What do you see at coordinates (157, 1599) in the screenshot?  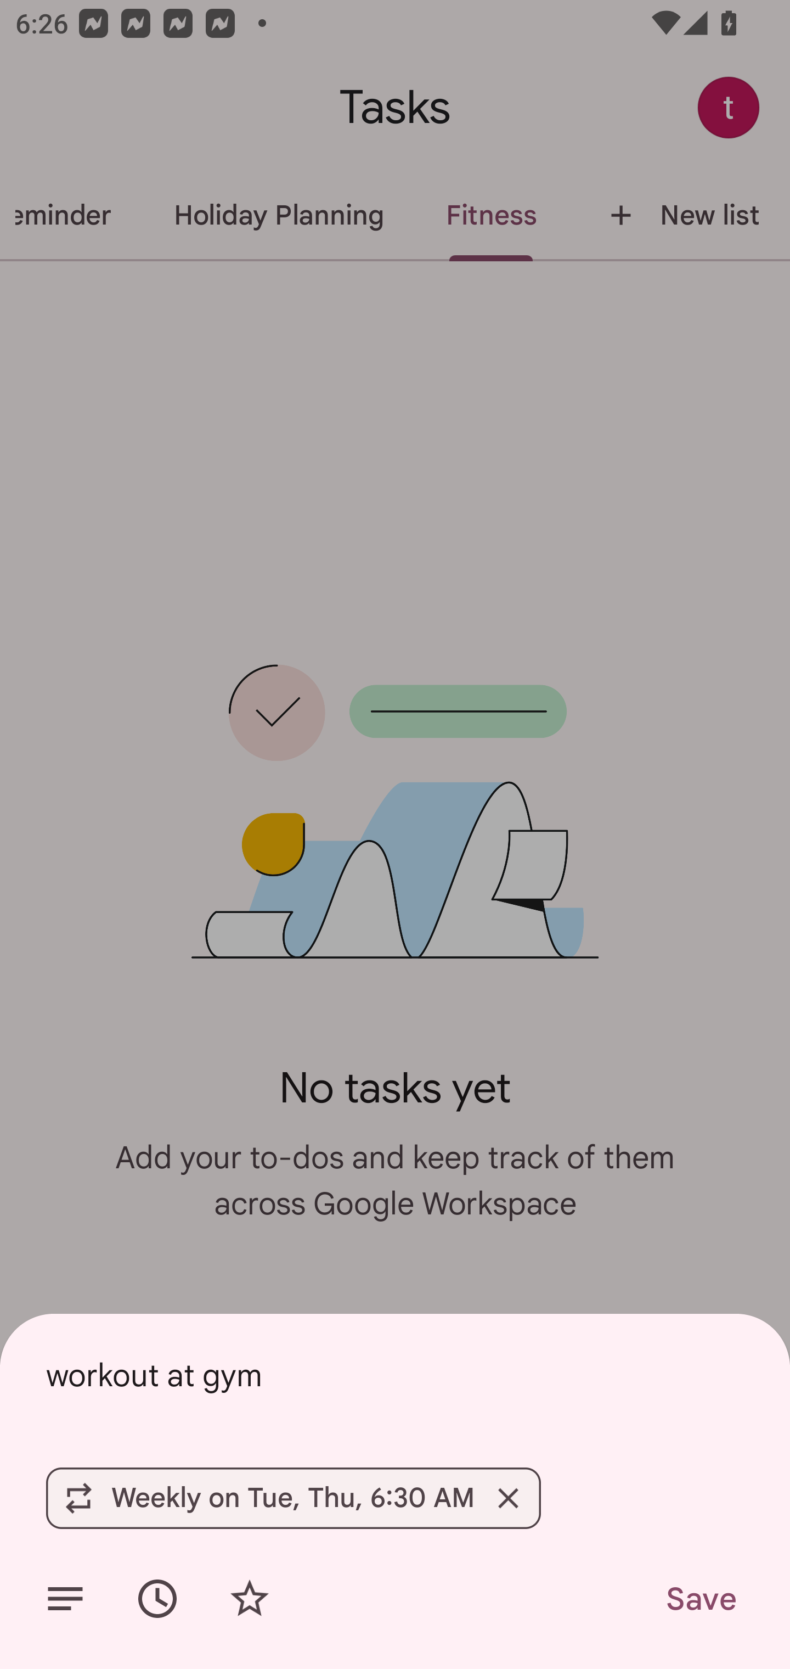 I see `Set date/time` at bounding box center [157, 1599].